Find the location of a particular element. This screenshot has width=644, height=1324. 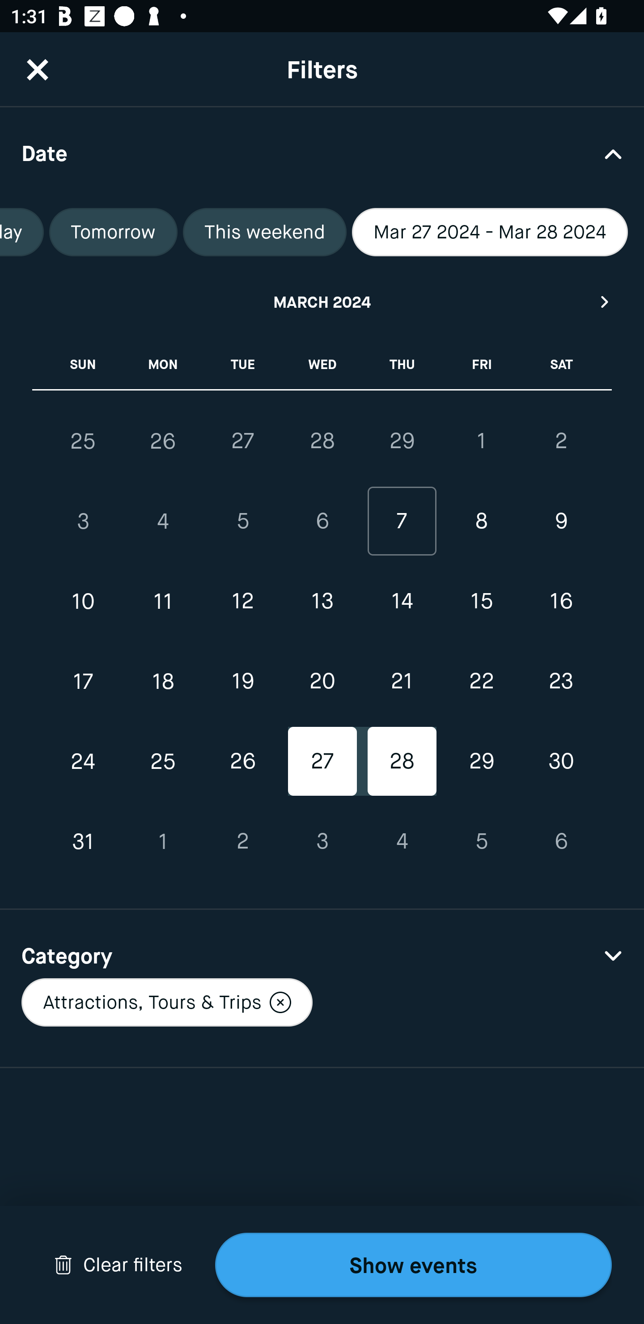

Drop Down Arrow Clear filters is located at coordinates (118, 1265).